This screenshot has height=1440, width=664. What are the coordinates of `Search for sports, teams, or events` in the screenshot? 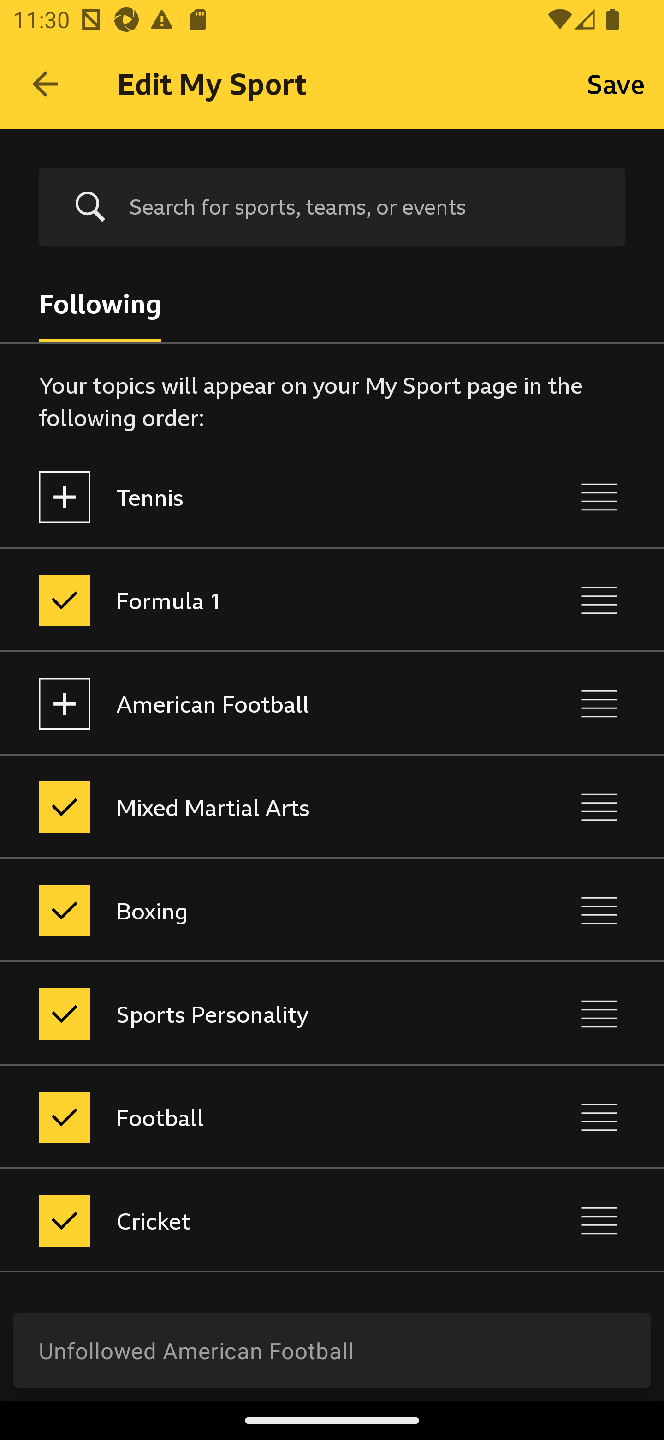 It's located at (364, 206).